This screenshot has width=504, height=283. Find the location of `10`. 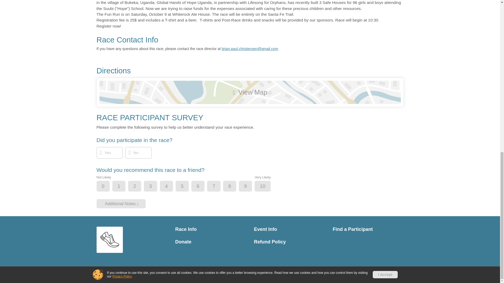

10 is located at coordinates (267, 187).